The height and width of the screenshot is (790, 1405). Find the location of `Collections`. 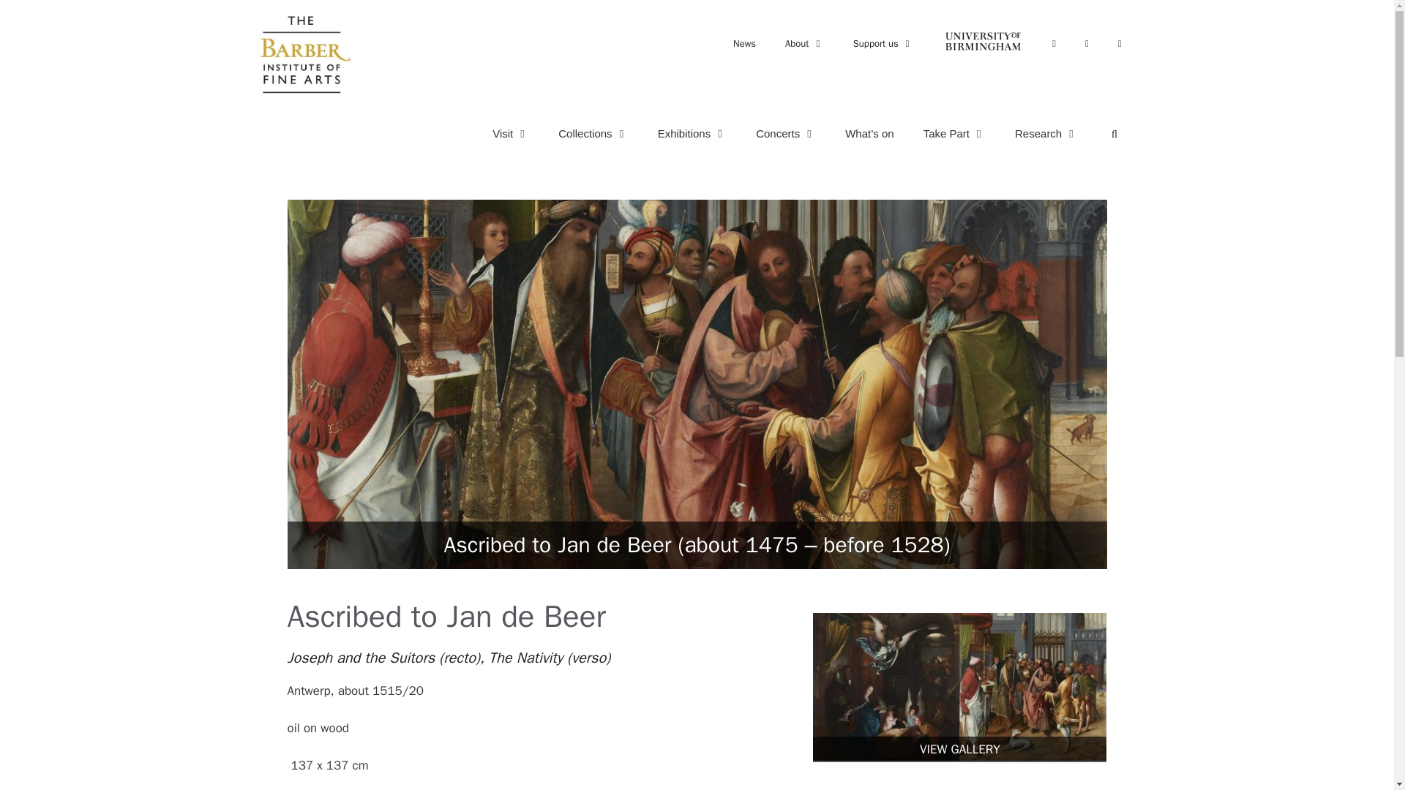

Collections is located at coordinates (593, 133).